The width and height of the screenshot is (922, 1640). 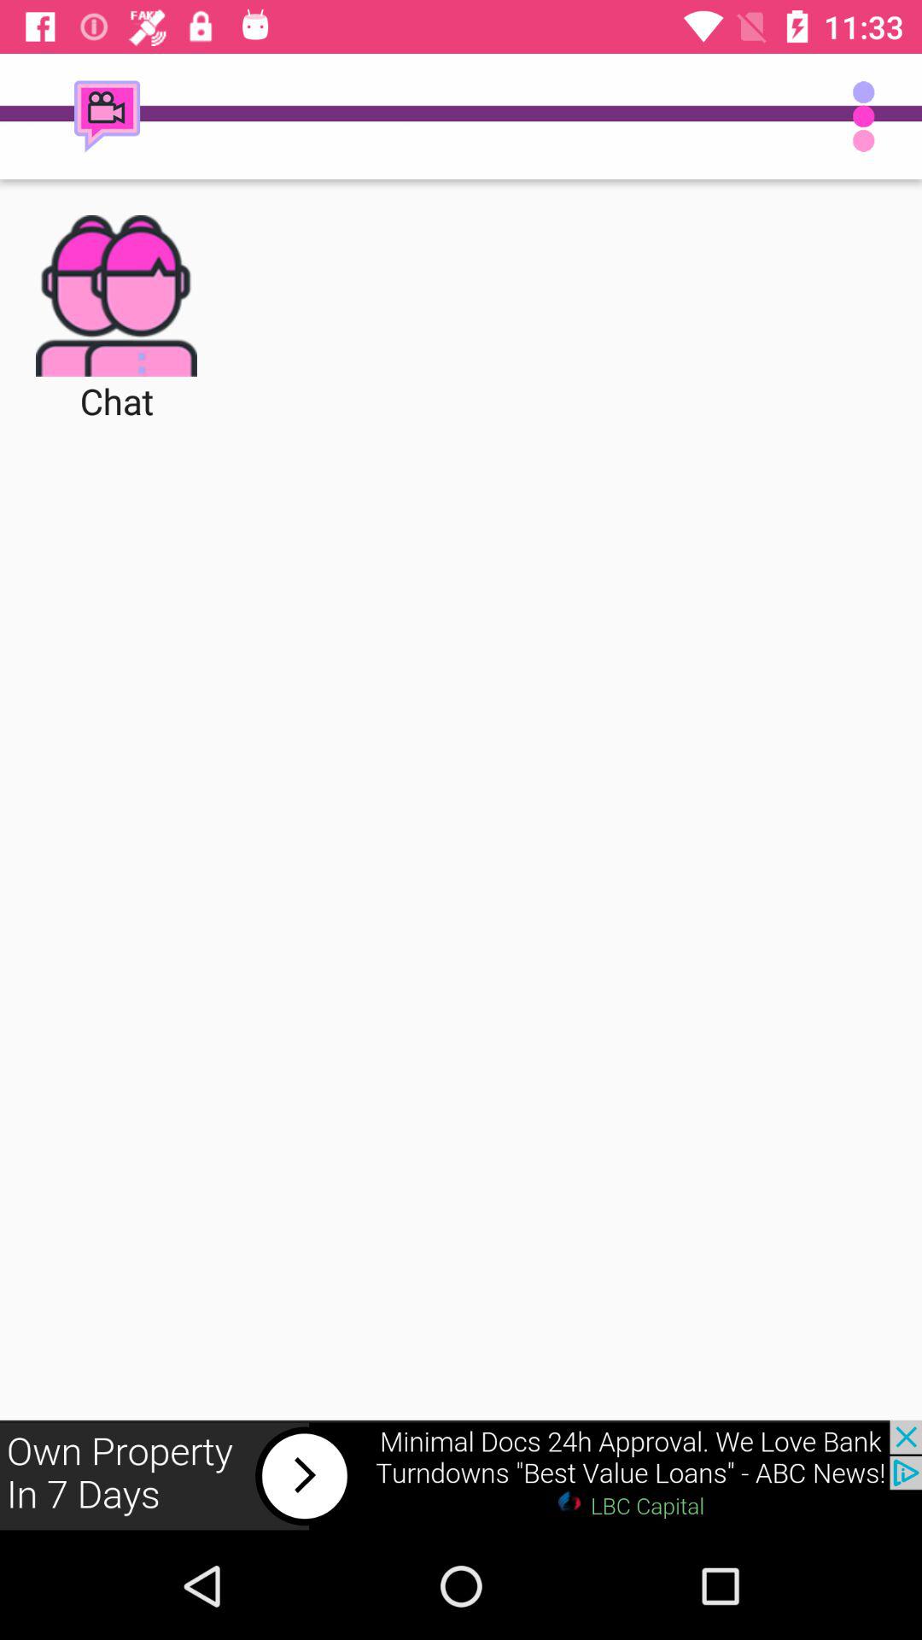 I want to click on click advertisement, so click(x=461, y=1476).